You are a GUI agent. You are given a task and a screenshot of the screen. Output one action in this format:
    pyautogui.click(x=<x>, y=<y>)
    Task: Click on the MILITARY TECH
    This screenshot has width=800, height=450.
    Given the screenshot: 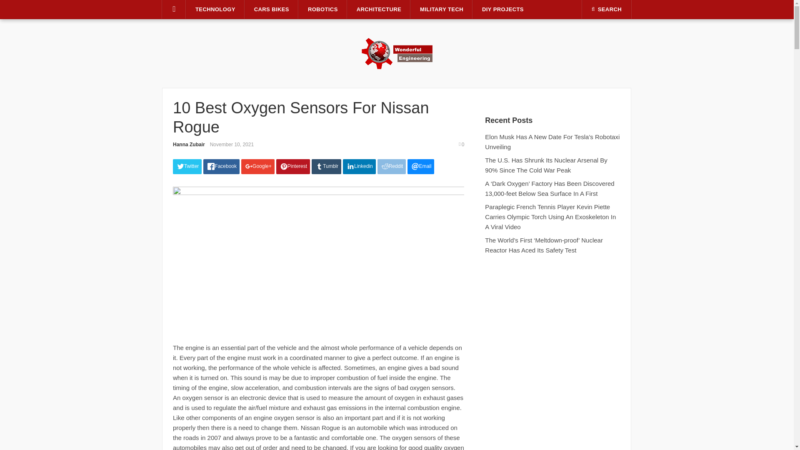 What is the action you would take?
    pyautogui.click(x=442, y=10)
    